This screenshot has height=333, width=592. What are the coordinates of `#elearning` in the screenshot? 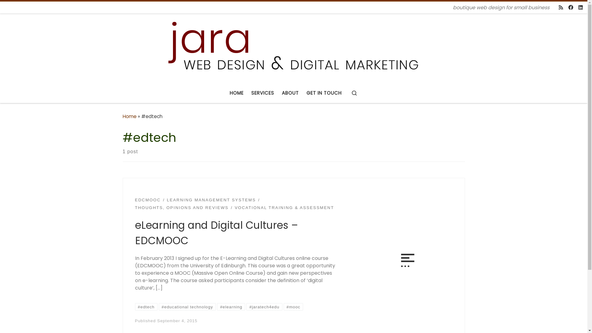 It's located at (231, 307).